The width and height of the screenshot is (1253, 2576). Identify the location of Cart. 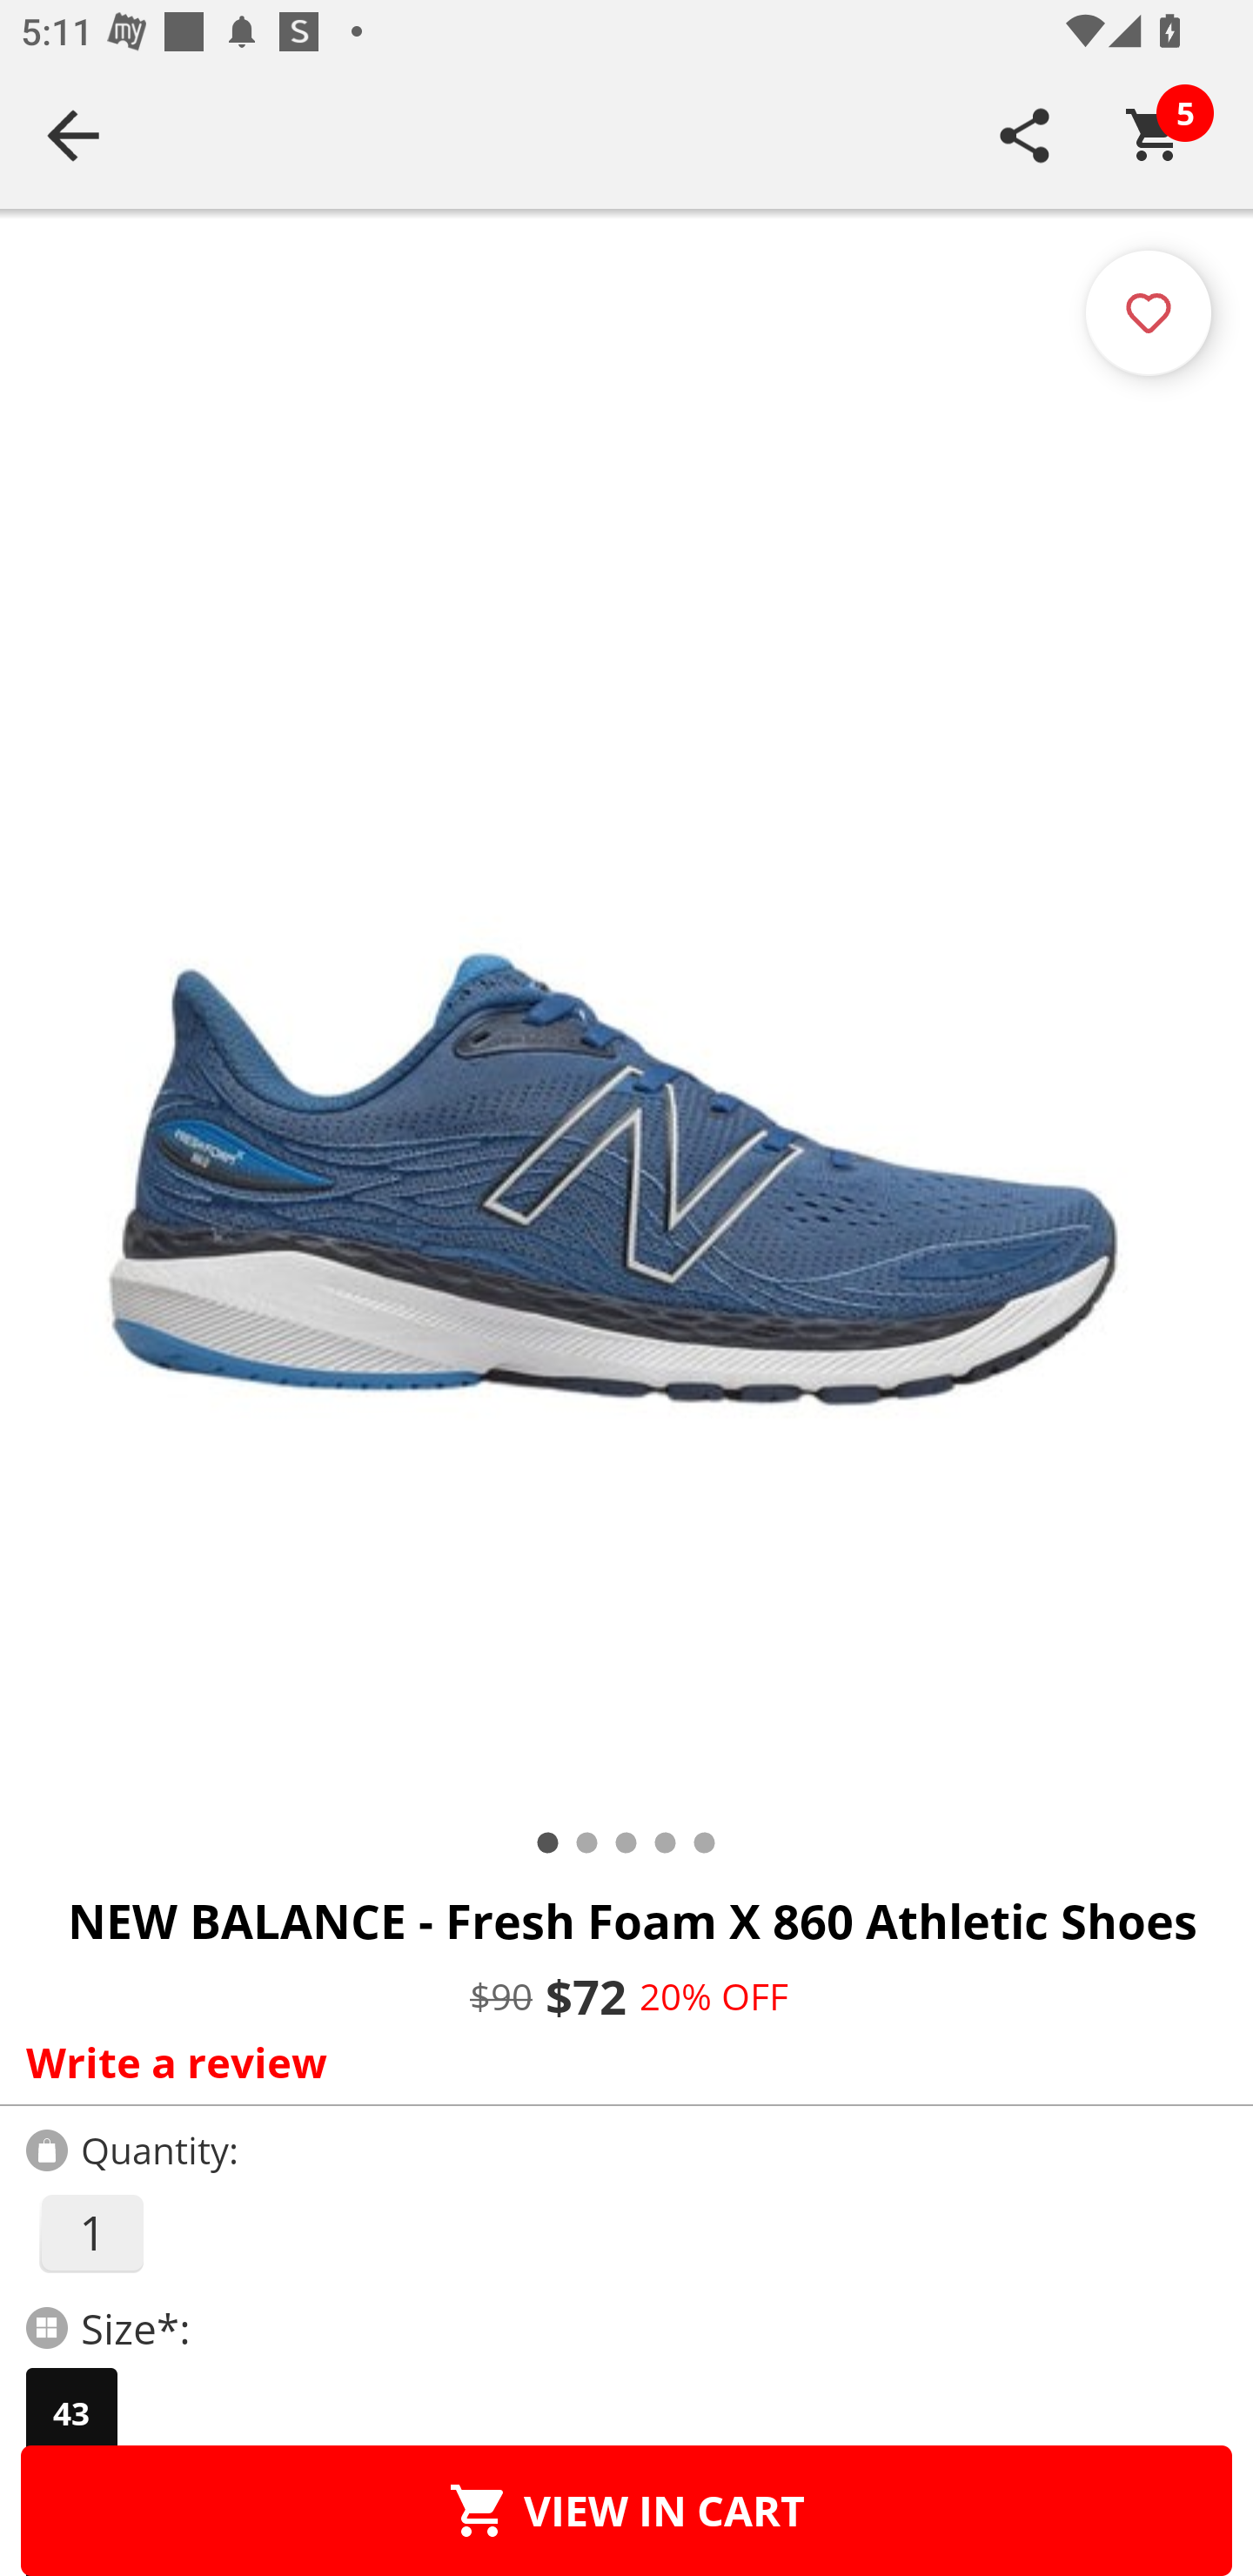
(1155, 135).